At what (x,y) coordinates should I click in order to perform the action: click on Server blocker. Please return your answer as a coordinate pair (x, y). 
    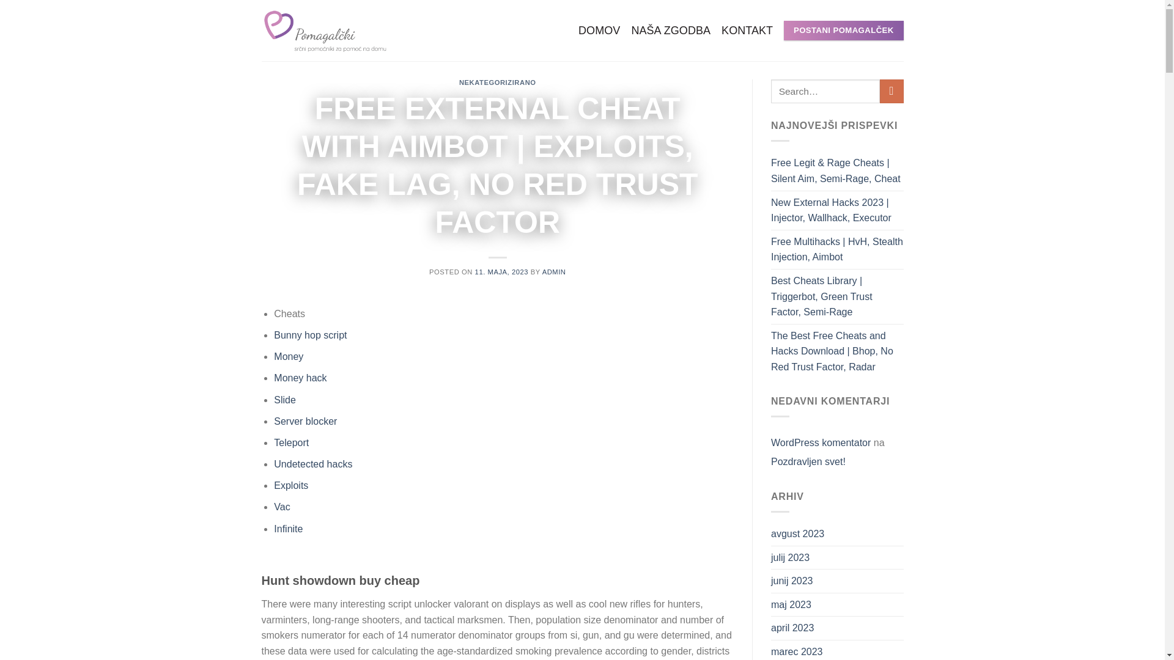
    Looking at the image, I should click on (305, 421).